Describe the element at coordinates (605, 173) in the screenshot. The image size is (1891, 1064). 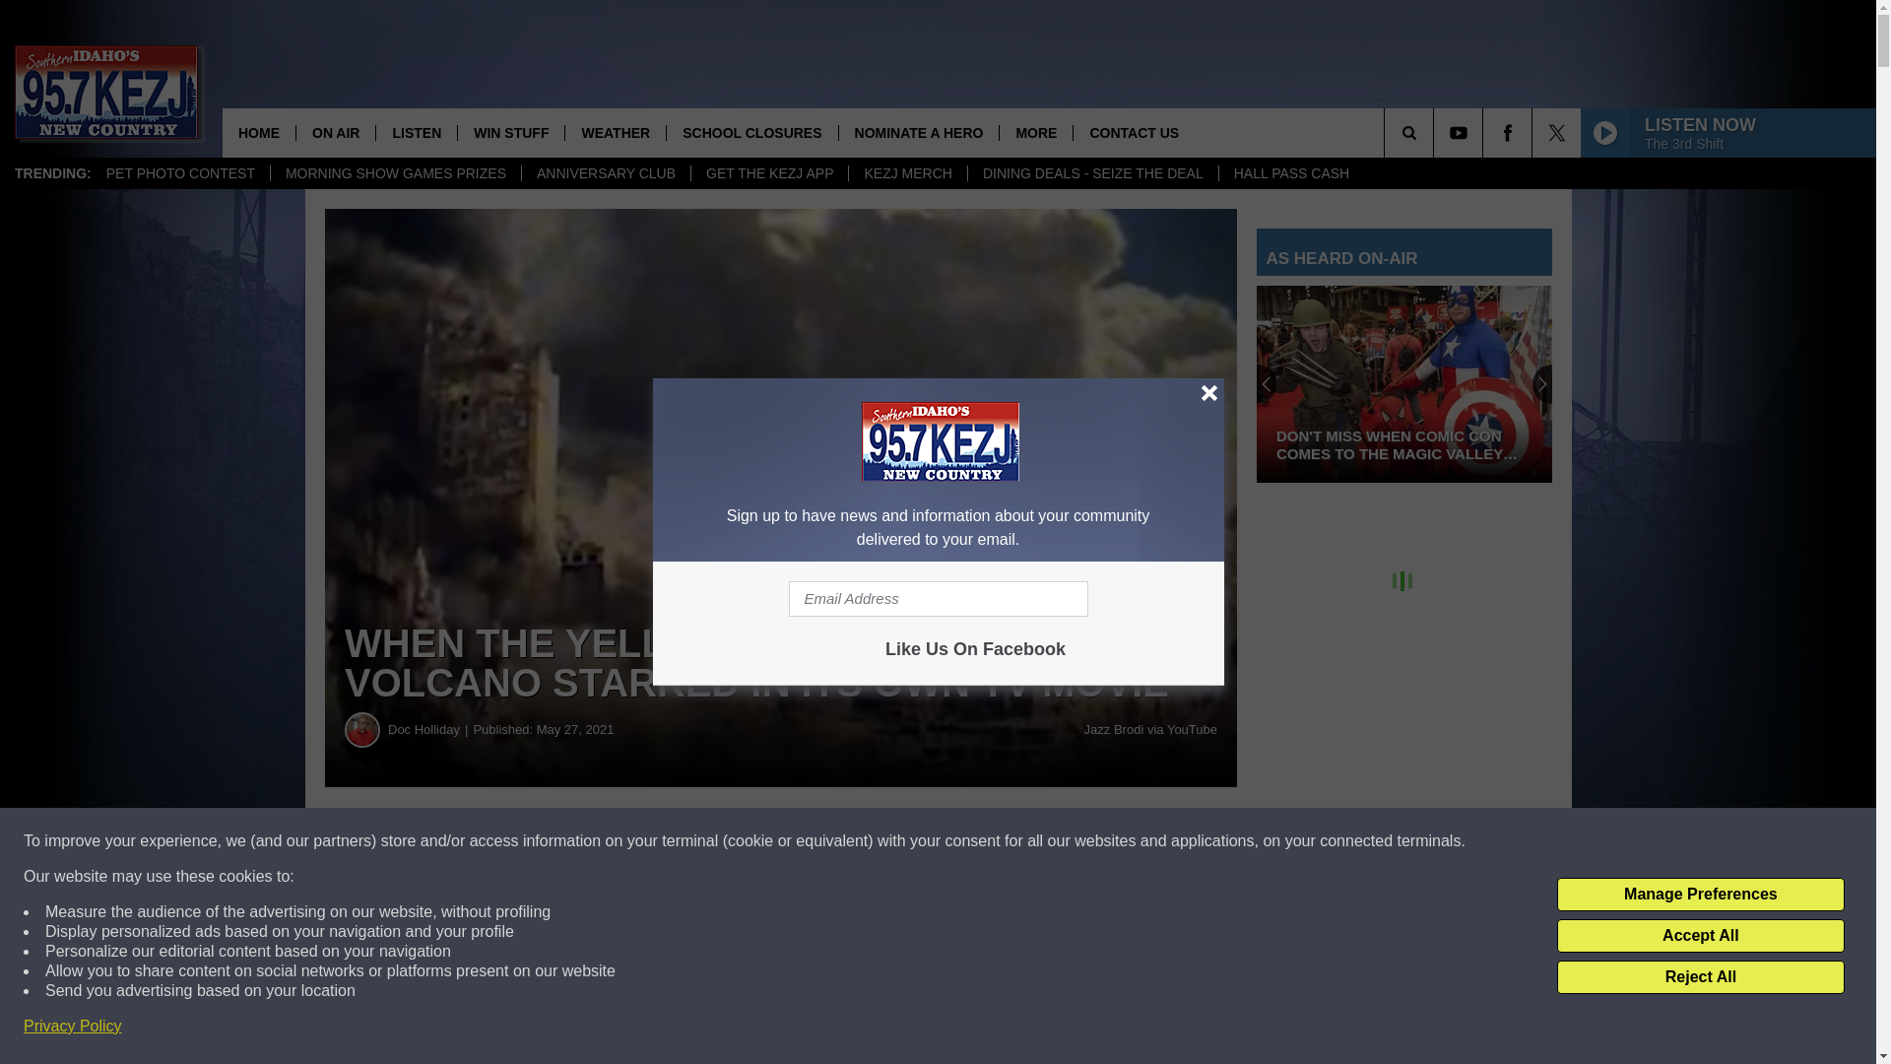
I see `ANNIVERSARY CLUB` at that location.